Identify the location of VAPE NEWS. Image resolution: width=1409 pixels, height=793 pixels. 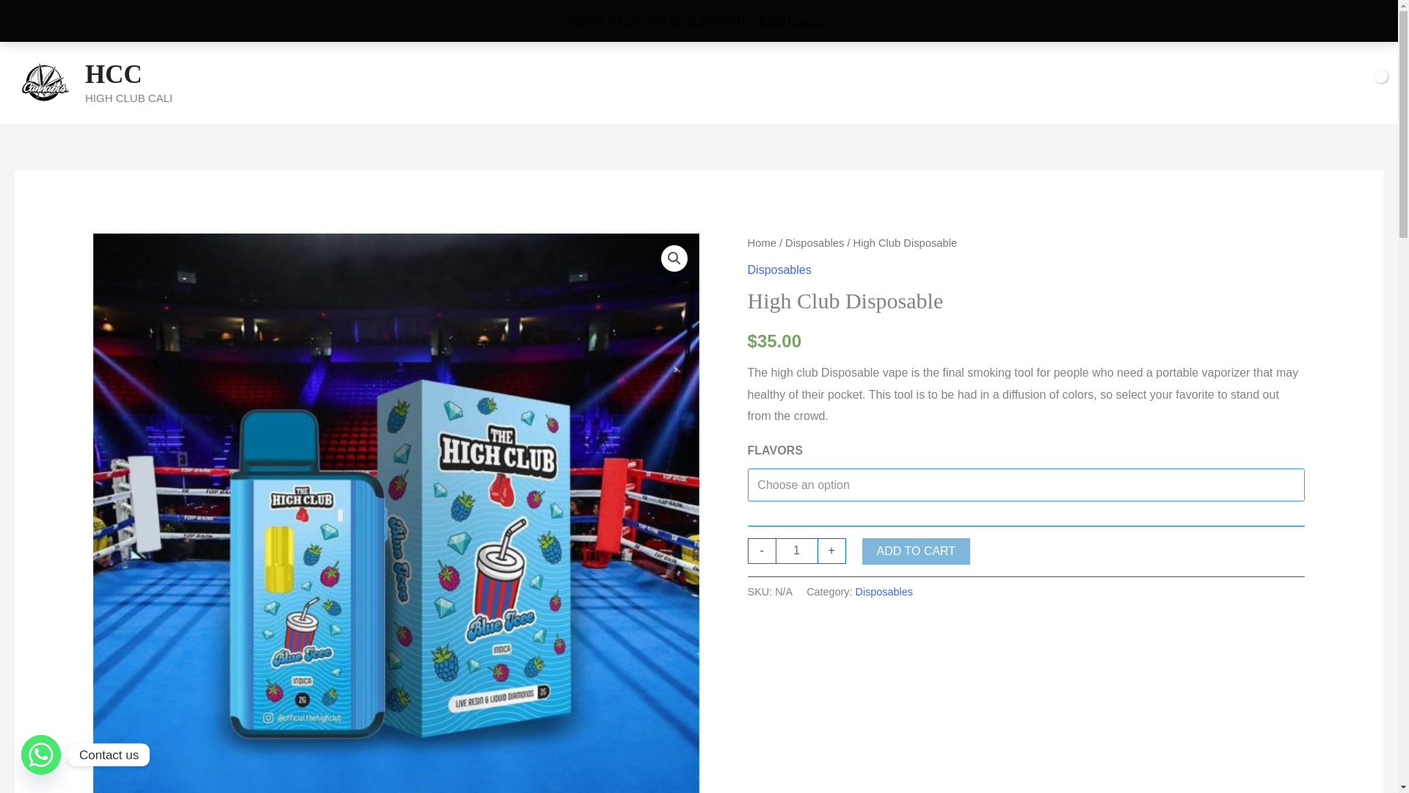
(850, 82).